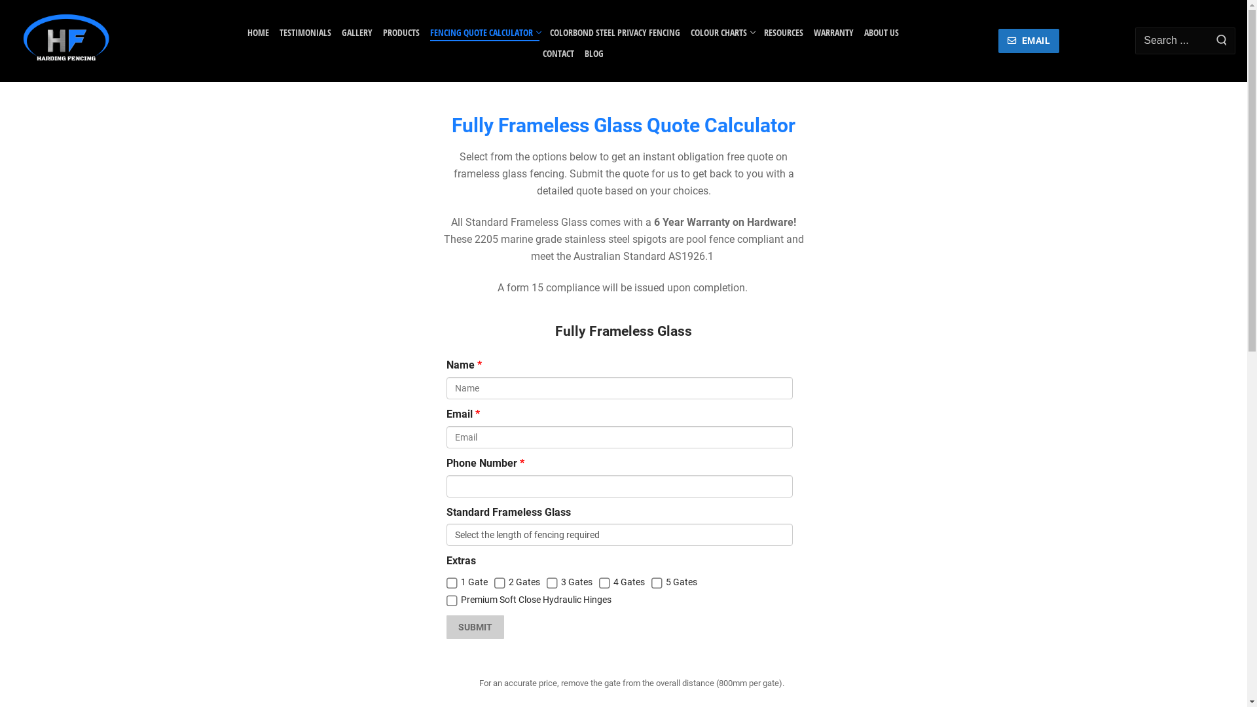 This screenshot has width=1257, height=707. I want to click on TESTIMONIALS, so click(305, 29).